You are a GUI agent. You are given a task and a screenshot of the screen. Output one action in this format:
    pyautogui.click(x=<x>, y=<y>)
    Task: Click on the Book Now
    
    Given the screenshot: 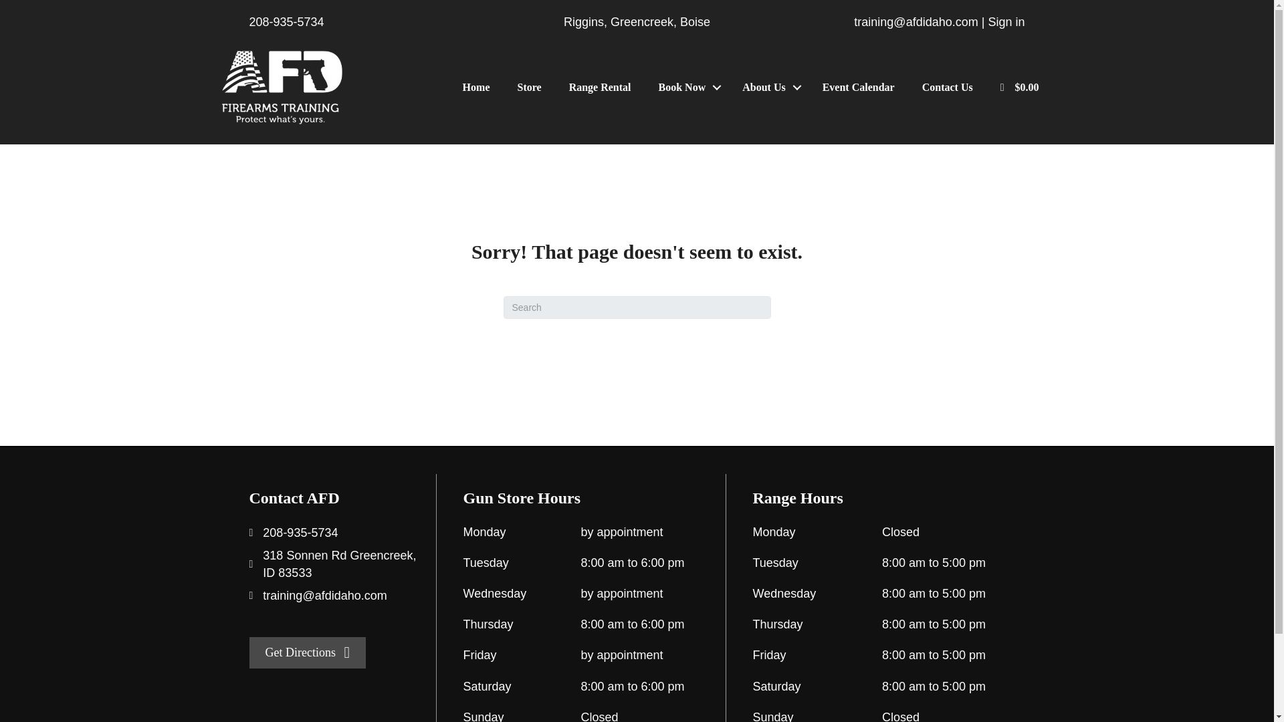 What is the action you would take?
    pyautogui.click(x=687, y=87)
    